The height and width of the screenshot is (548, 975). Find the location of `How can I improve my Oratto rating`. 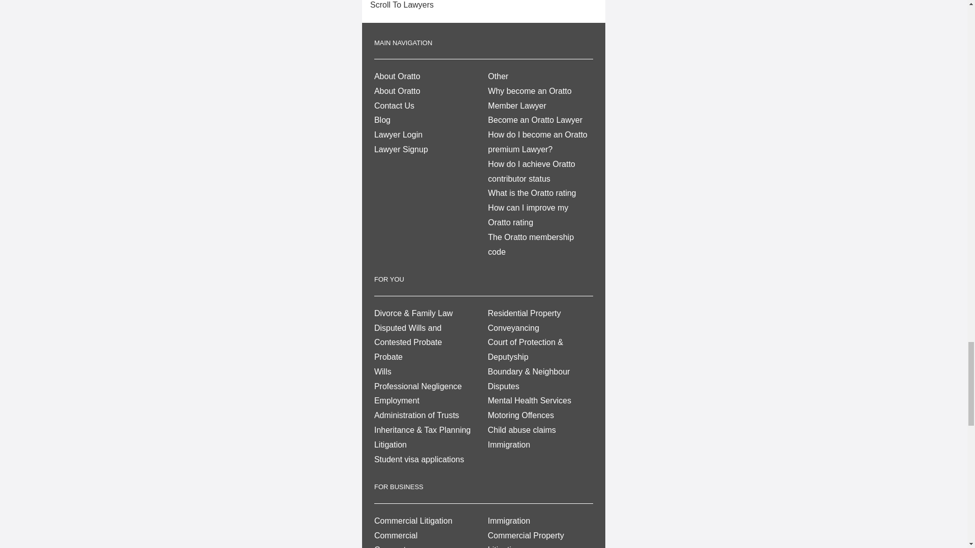

How can I improve my Oratto rating is located at coordinates (528, 215).